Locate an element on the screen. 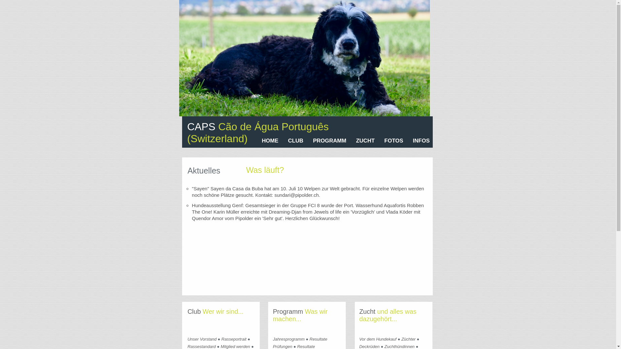  Club is located at coordinates (194, 312).